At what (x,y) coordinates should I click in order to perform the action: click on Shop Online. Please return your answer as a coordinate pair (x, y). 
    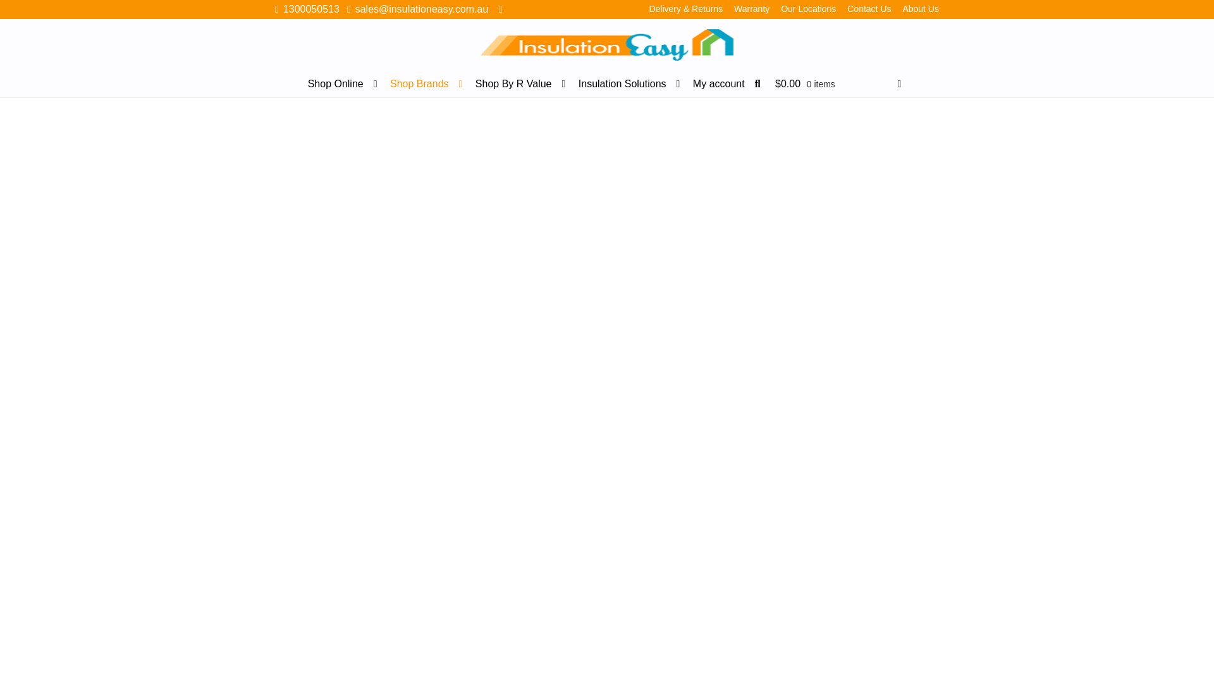
    Looking at the image, I should click on (342, 84).